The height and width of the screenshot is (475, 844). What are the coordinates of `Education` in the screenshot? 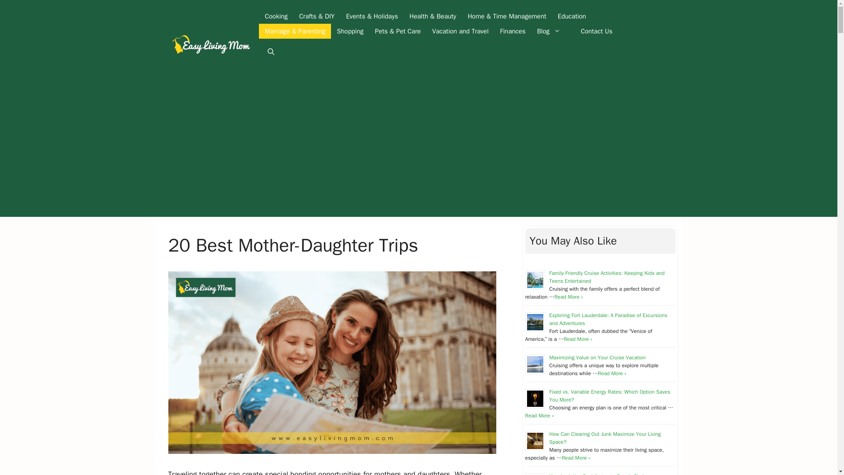 It's located at (571, 16).